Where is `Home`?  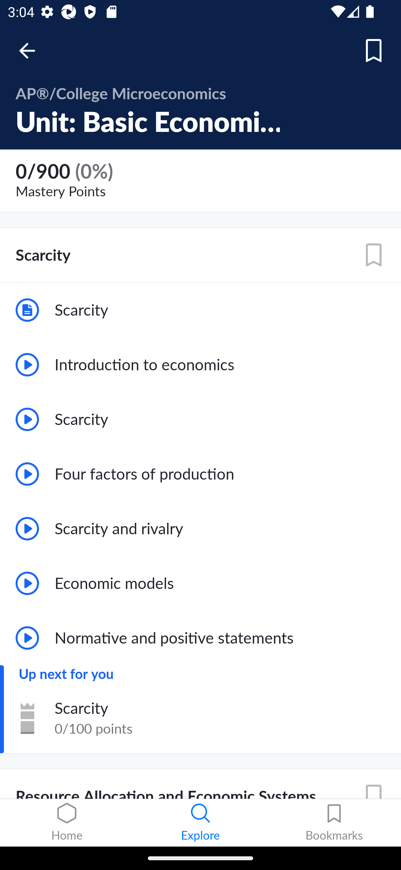
Home is located at coordinates (67, 823).